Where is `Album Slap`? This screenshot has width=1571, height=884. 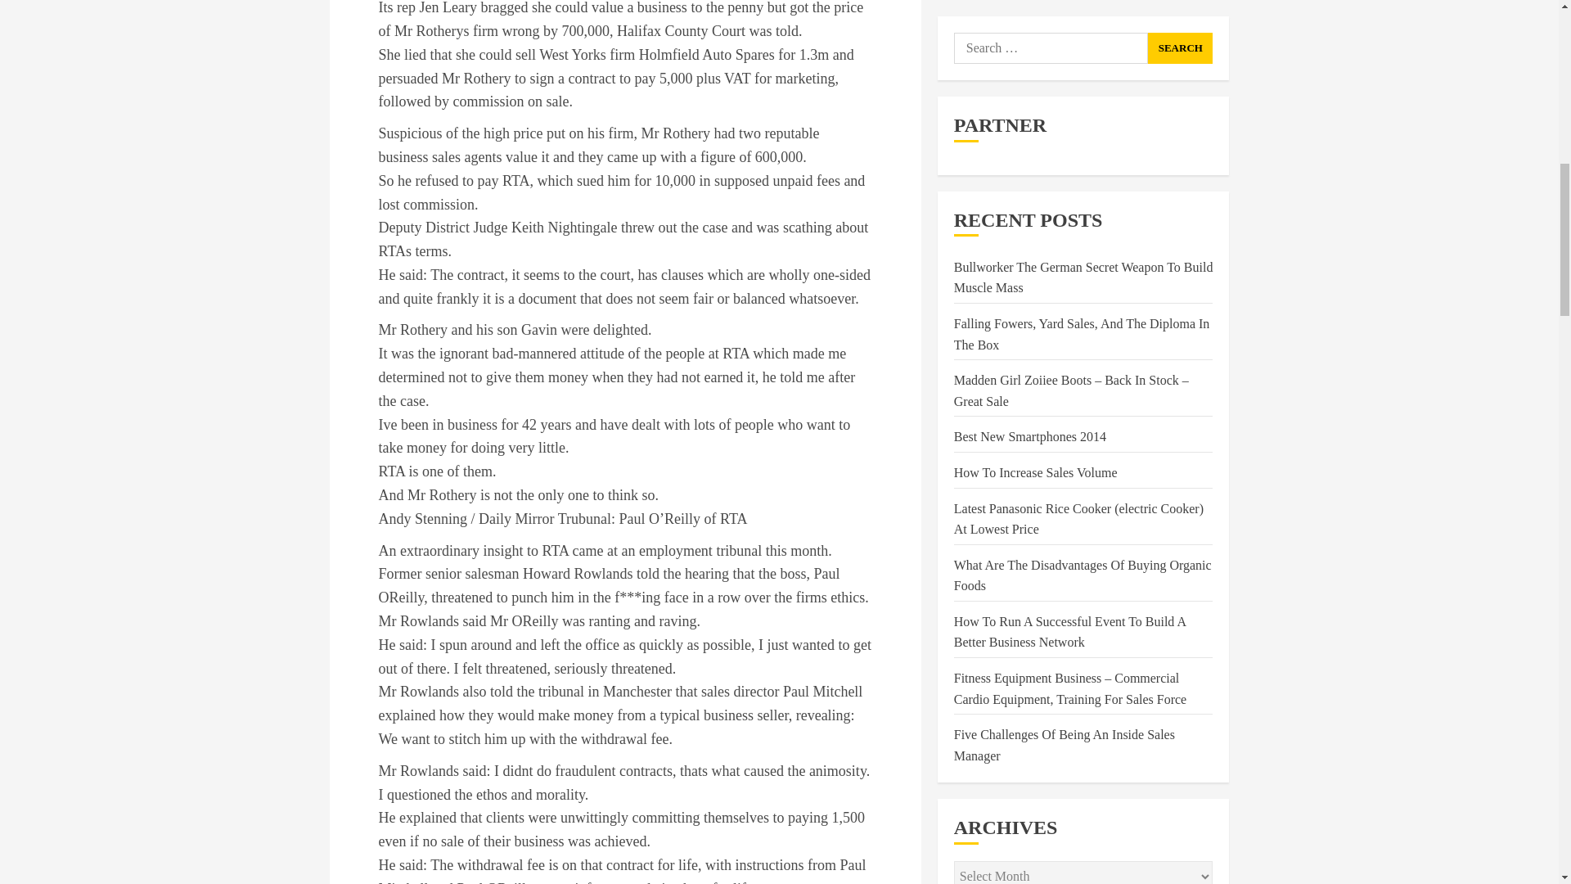
Album Slap is located at coordinates (994, 532).